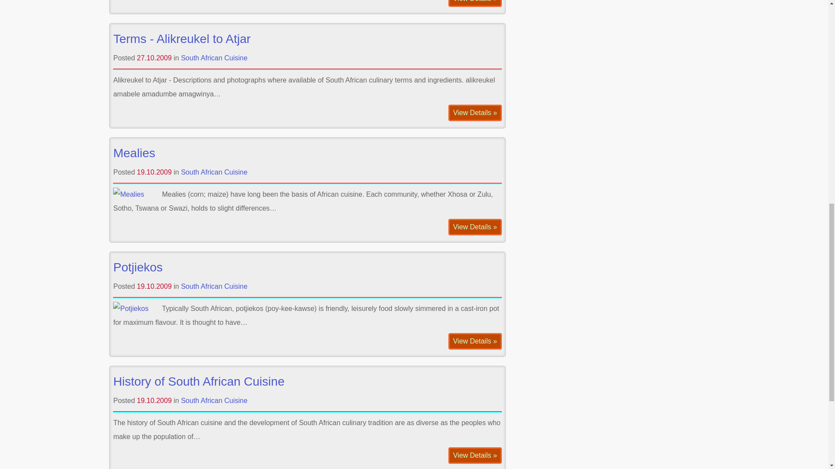  What do you see at coordinates (198, 381) in the screenshot?
I see `History of South African Cuisine` at bounding box center [198, 381].